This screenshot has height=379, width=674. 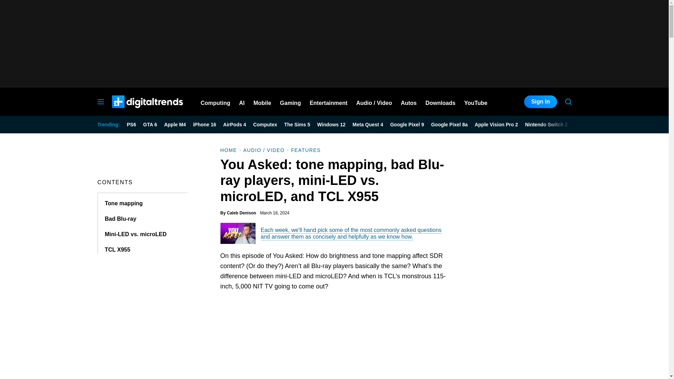 What do you see at coordinates (440, 102) in the screenshot?
I see `Downloads` at bounding box center [440, 102].